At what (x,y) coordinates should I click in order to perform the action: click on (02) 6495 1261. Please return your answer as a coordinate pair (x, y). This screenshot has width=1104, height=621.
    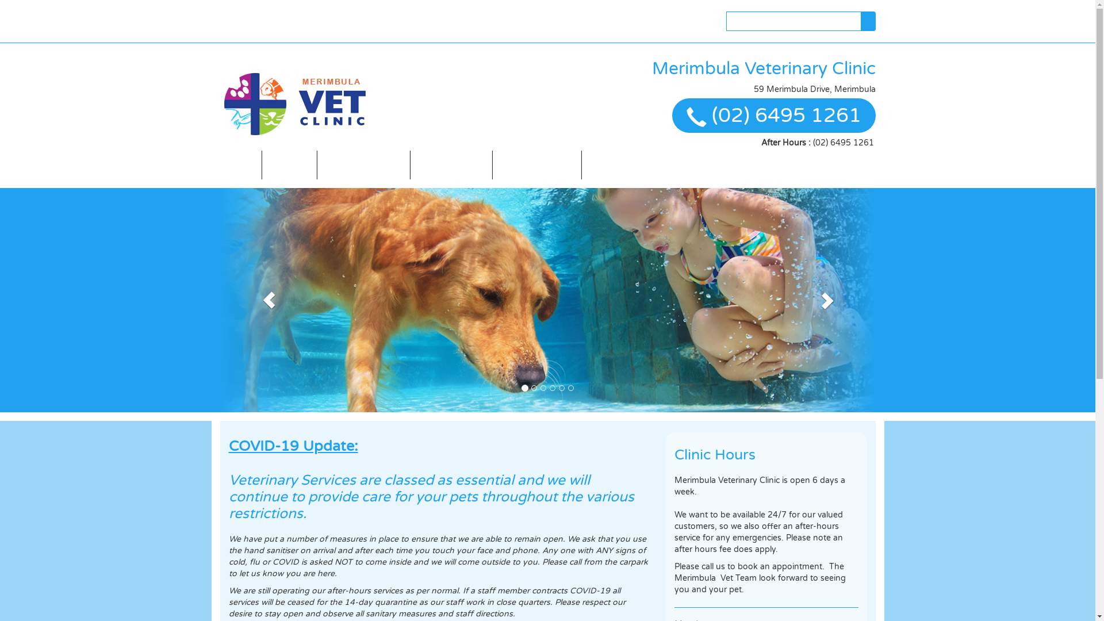
    Looking at the image, I should click on (844, 143).